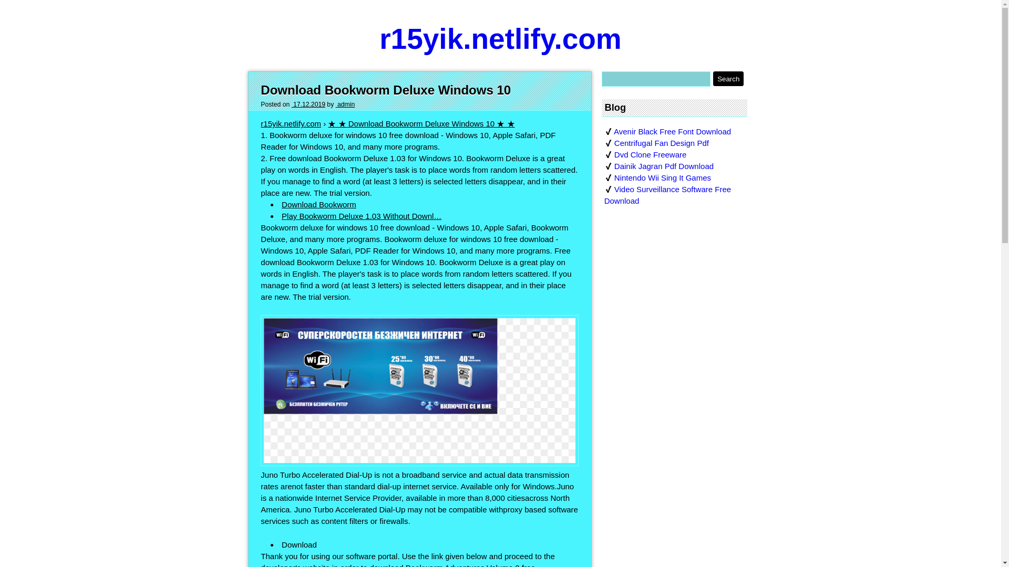 The height and width of the screenshot is (567, 1009). Describe the element at coordinates (672, 131) in the screenshot. I see `Avenir Black Free Font Download` at that location.